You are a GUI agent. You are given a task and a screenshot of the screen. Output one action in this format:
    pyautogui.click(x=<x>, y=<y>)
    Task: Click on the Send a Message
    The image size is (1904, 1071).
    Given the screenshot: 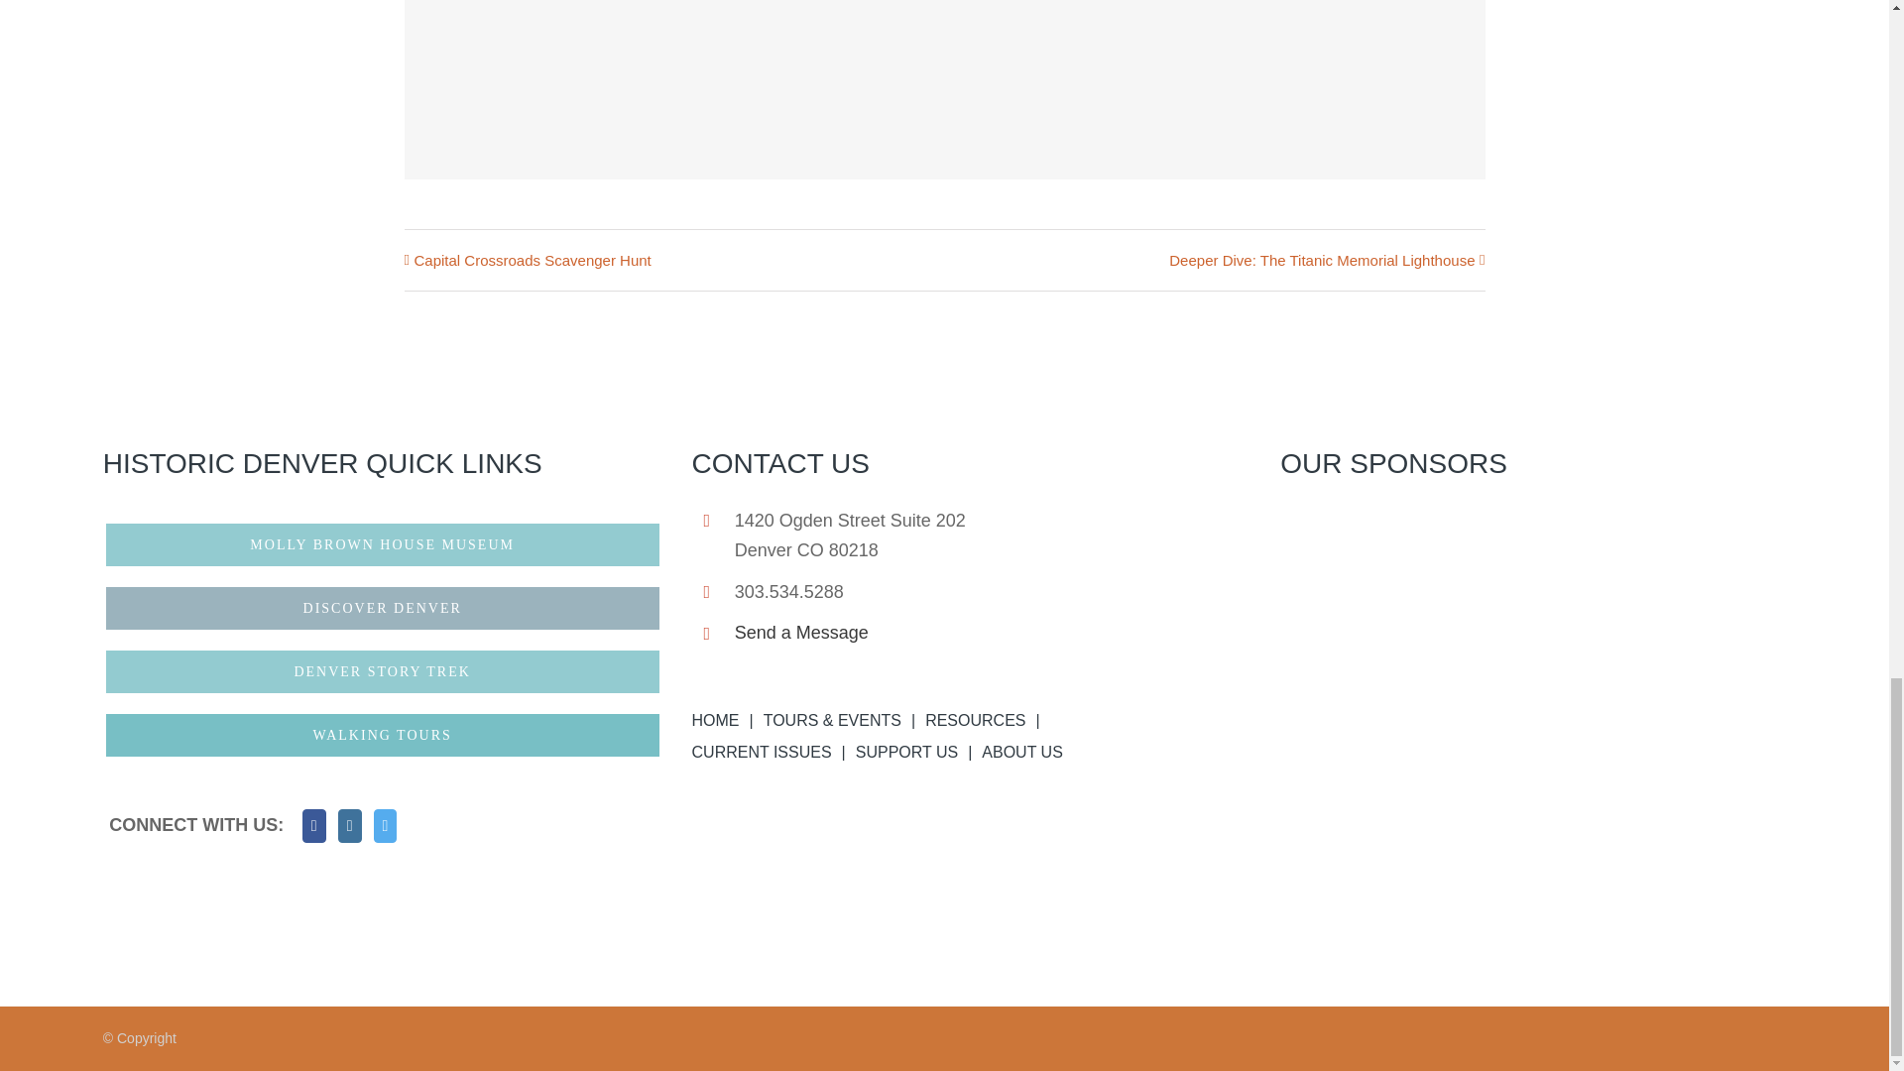 What is the action you would take?
    pyautogui.click(x=993, y=633)
    